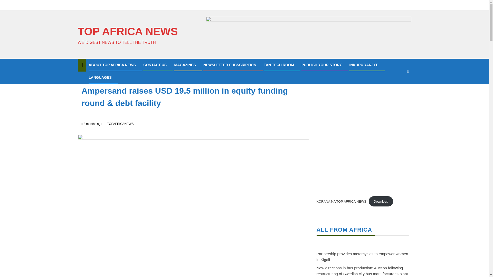  Describe the element at coordinates (155, 65) in the screenshot. I see `CONTACT US` at that location.